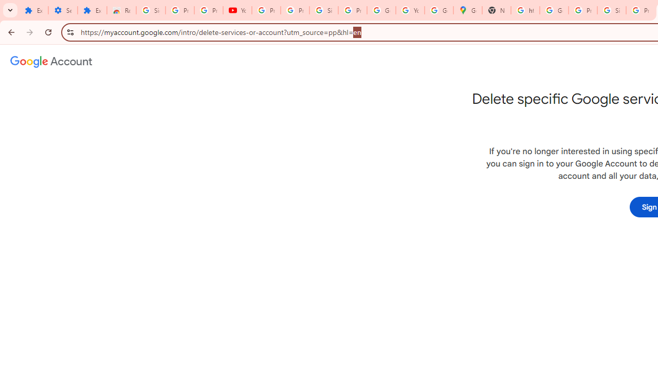 The width and height of the screenshot is (658, 370). Describe the element at coordinates (323, 10) in the screenshot. I see `Sign in - Google Accounts` at that location.